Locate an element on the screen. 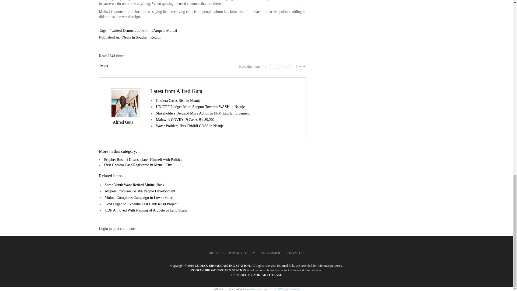 The image size is (517, 291). 4 stars out of 5 is located at coordinates (274, 66).